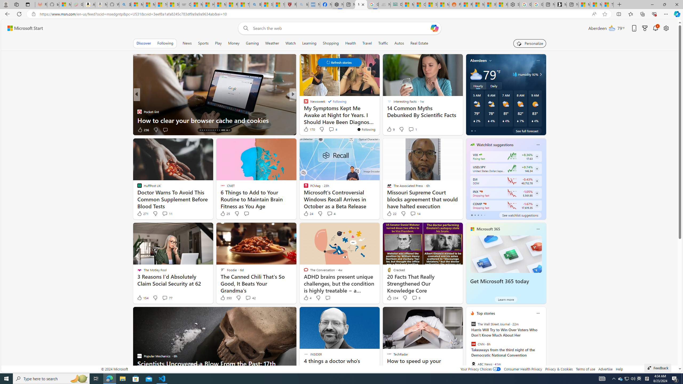  What do you see at coordinates (543, 347) in the screenshot?
I see `next` at bounding box center [543, 347].